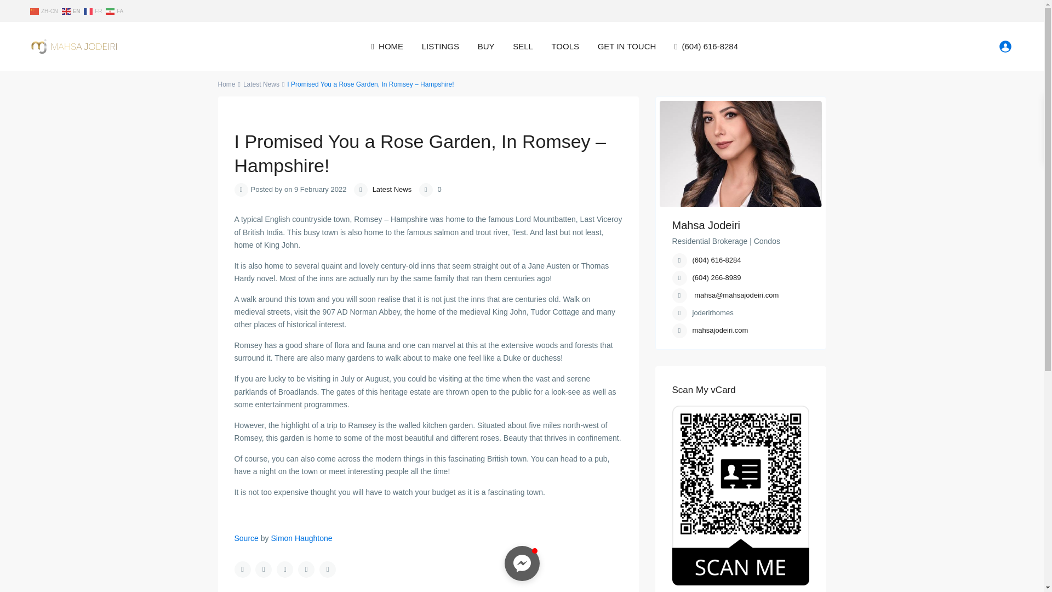 The width and height of the screenshot is (1052, 592). I want to click on Persian, so click(115, 11).